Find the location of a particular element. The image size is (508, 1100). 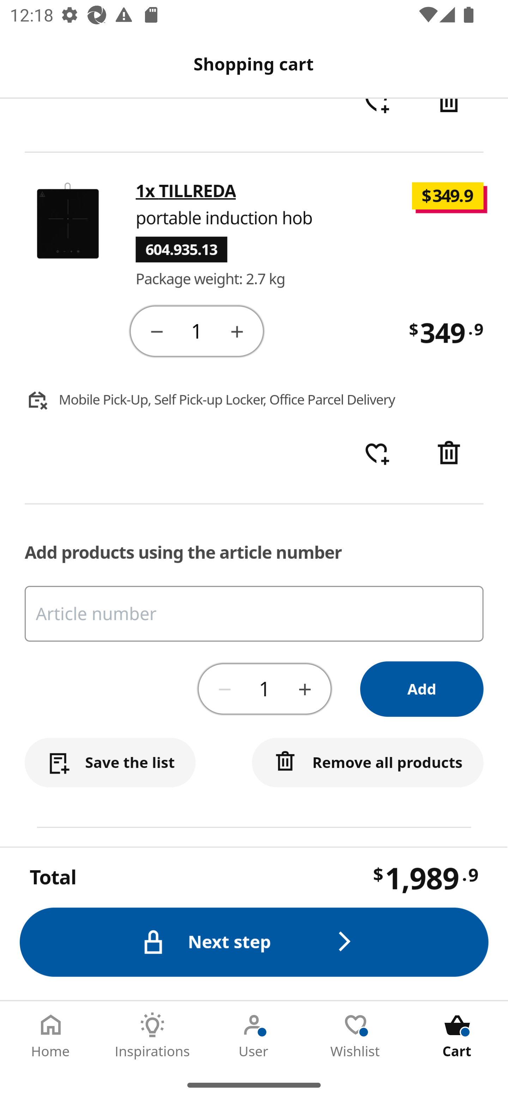

 is located at coordinates (238, 332).